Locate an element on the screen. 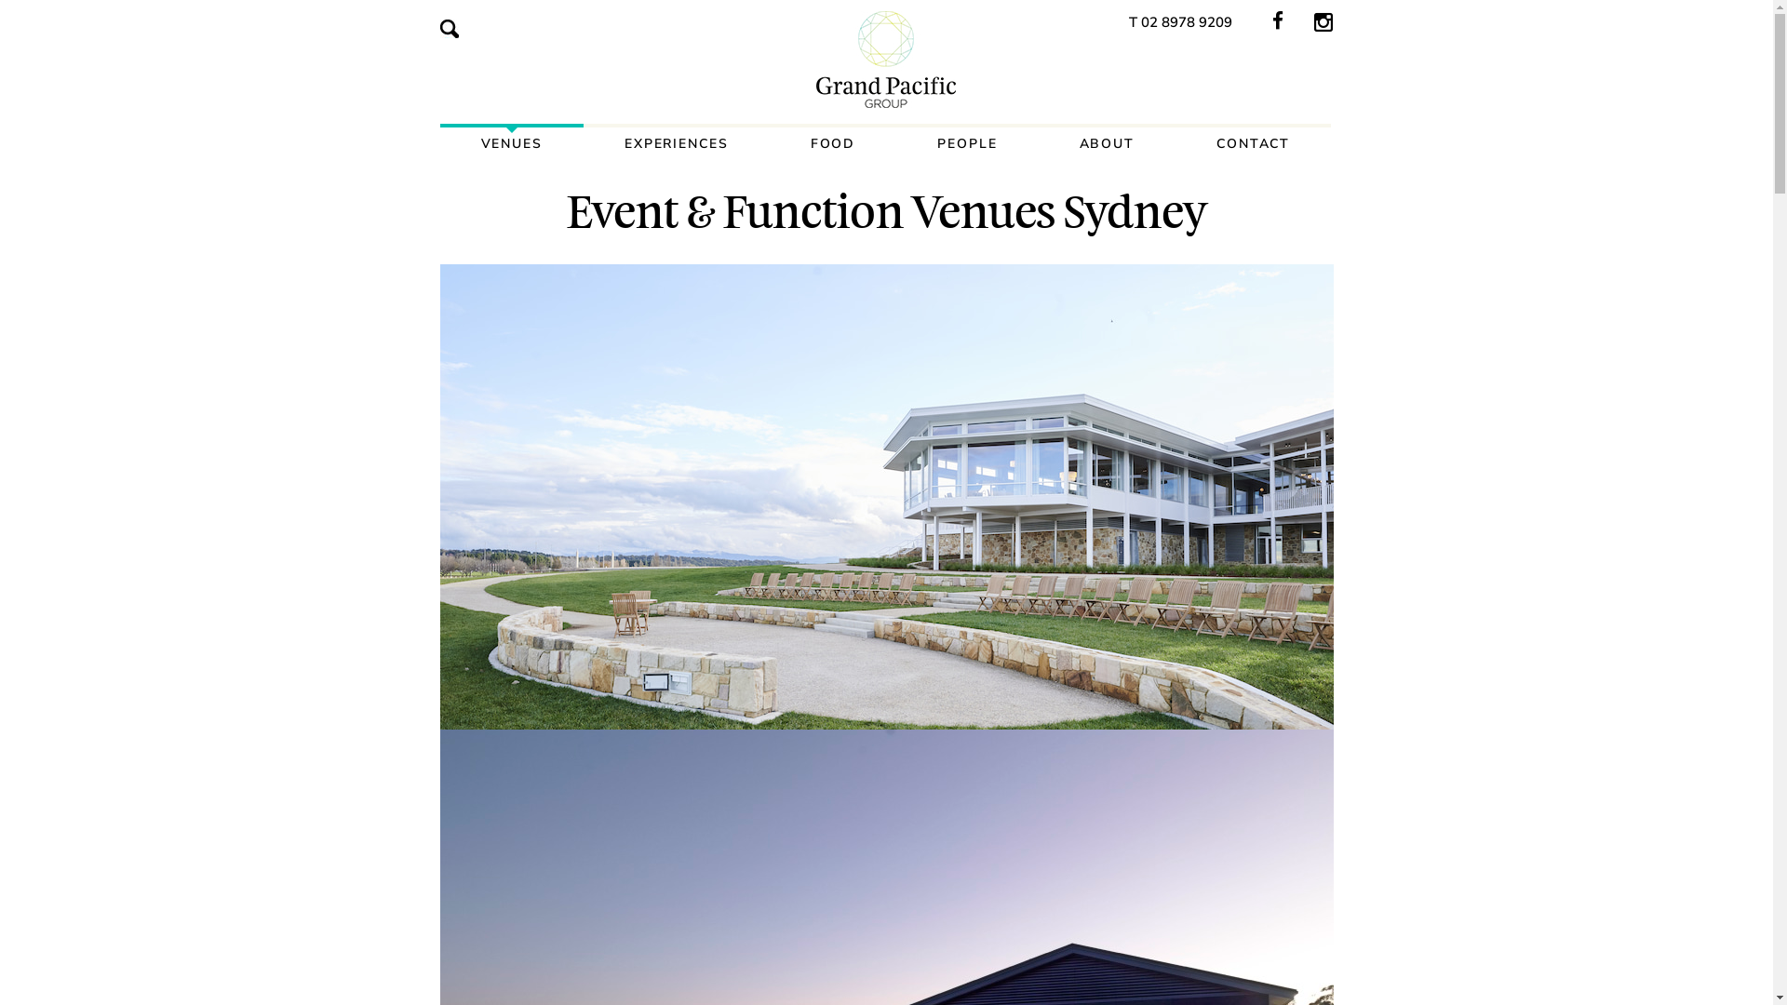  CONTACT is located at coordinates (1253, 145).